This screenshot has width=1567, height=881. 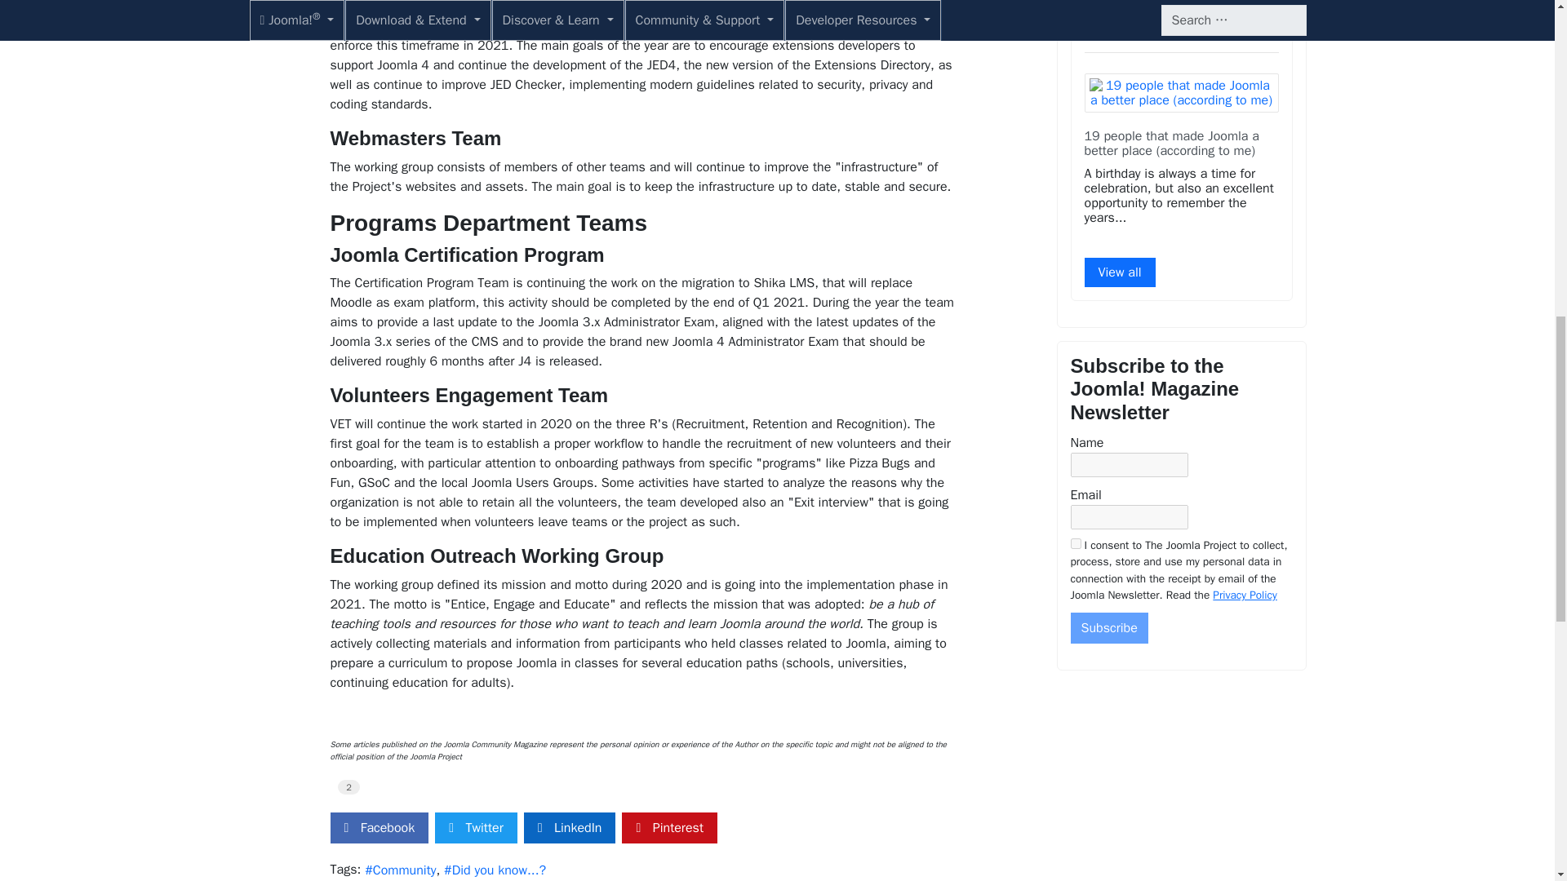 What do you see at coordinates (1076, 543) in the screenshot?
I see `on` at bounding box center [1076, 543].